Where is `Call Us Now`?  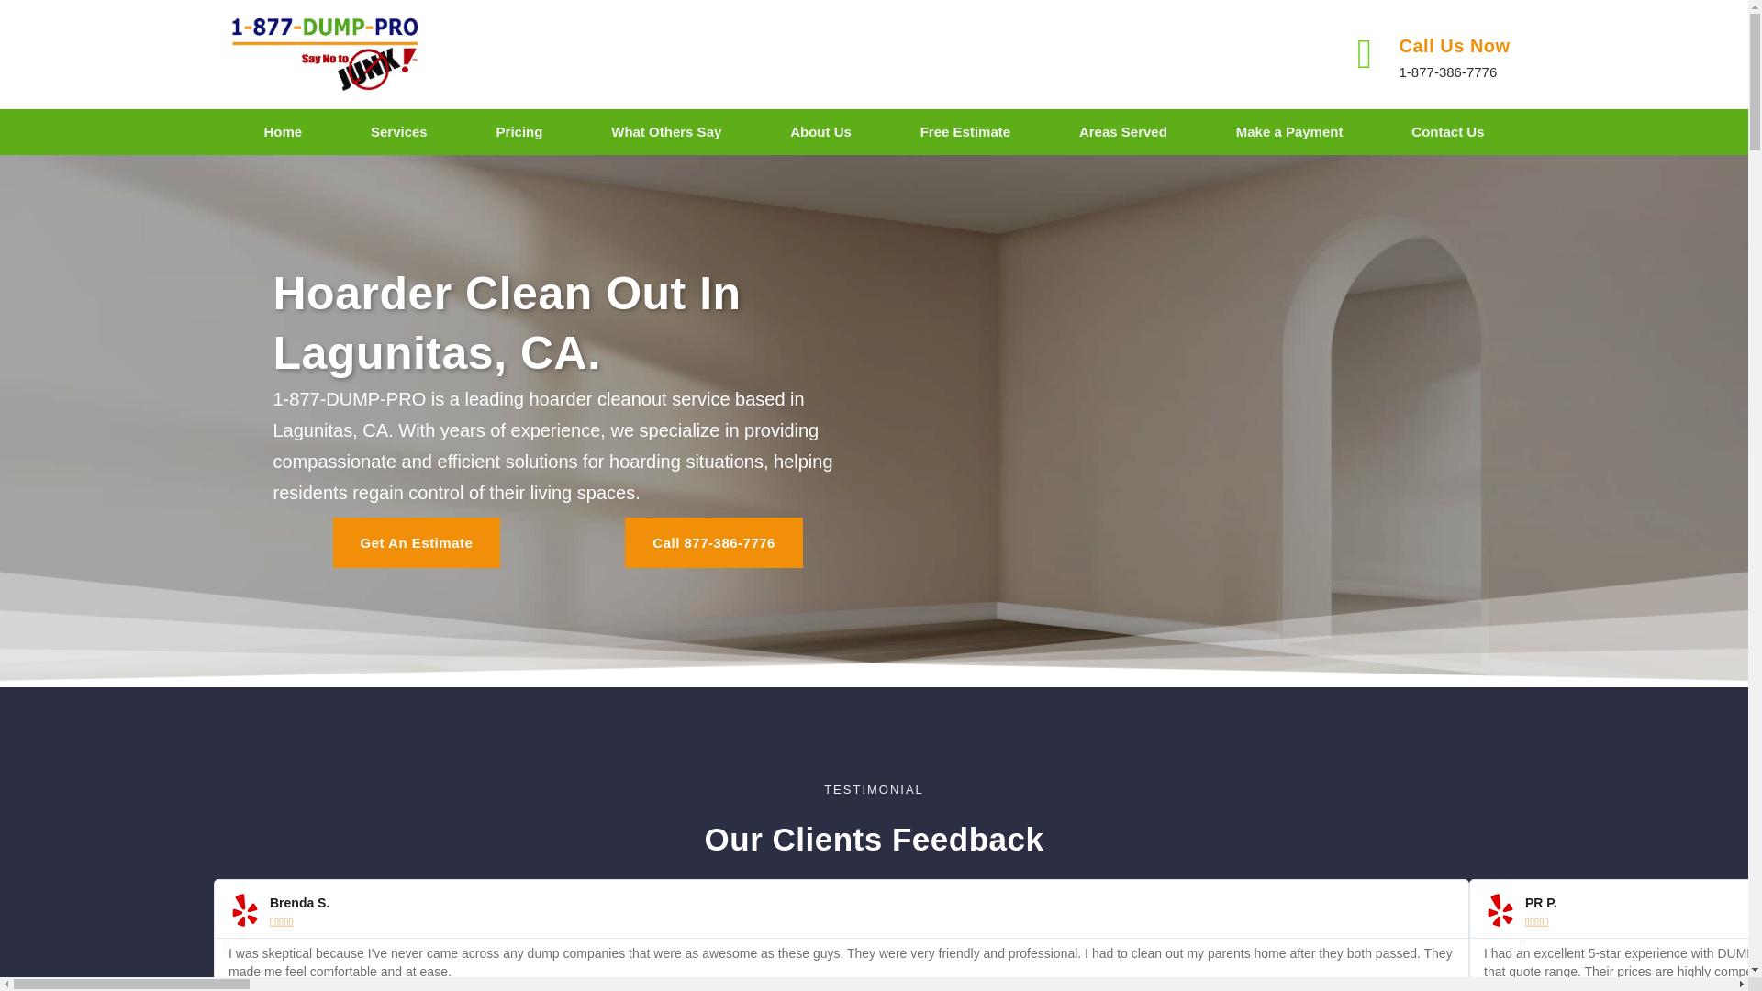 Call Us Now is located at coordinates (1454, 45).